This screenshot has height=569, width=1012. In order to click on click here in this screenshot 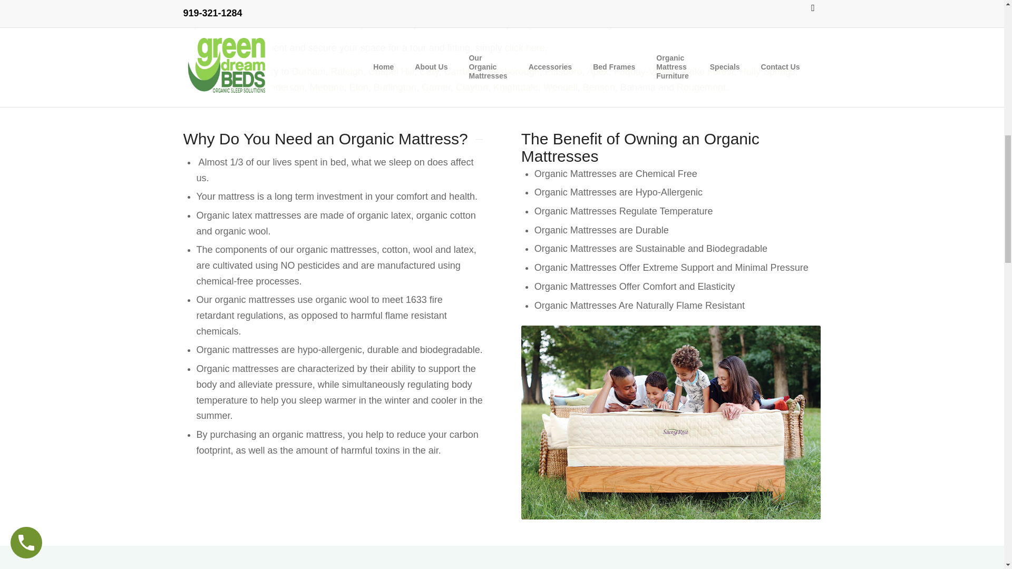, I will do `click(523, 48)`.